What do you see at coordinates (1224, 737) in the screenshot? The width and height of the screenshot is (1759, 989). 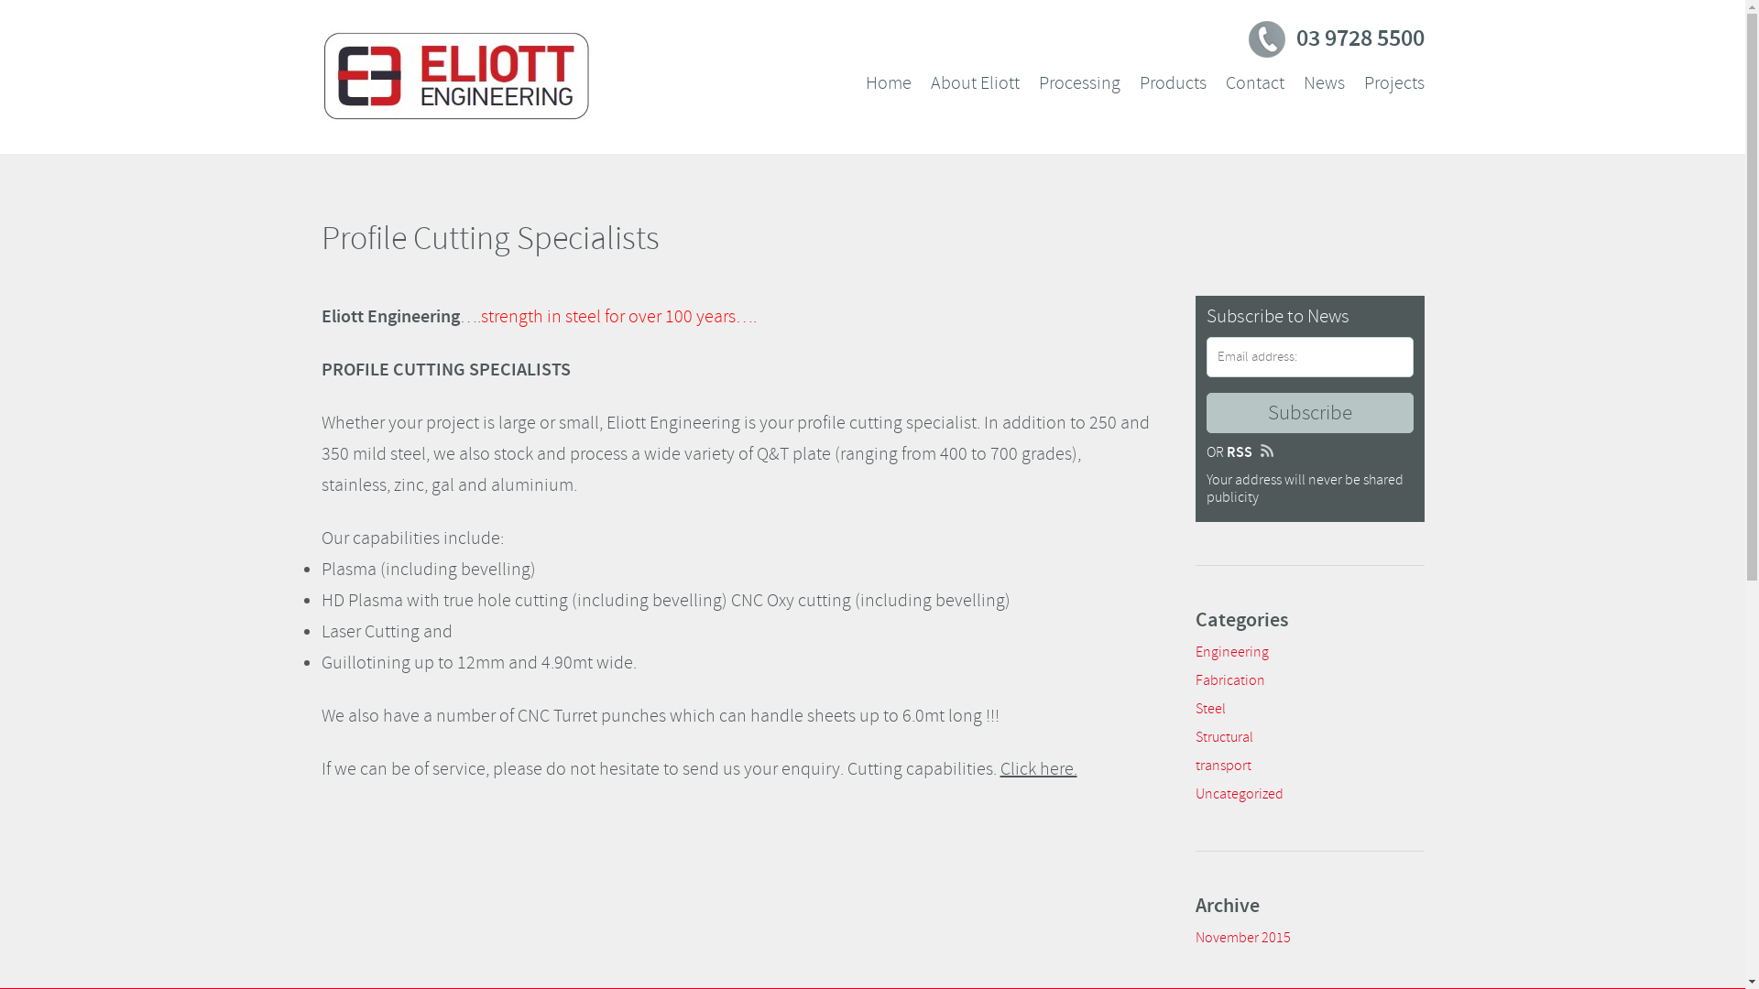 I see `Structural` at bounding box center [1224, 737].